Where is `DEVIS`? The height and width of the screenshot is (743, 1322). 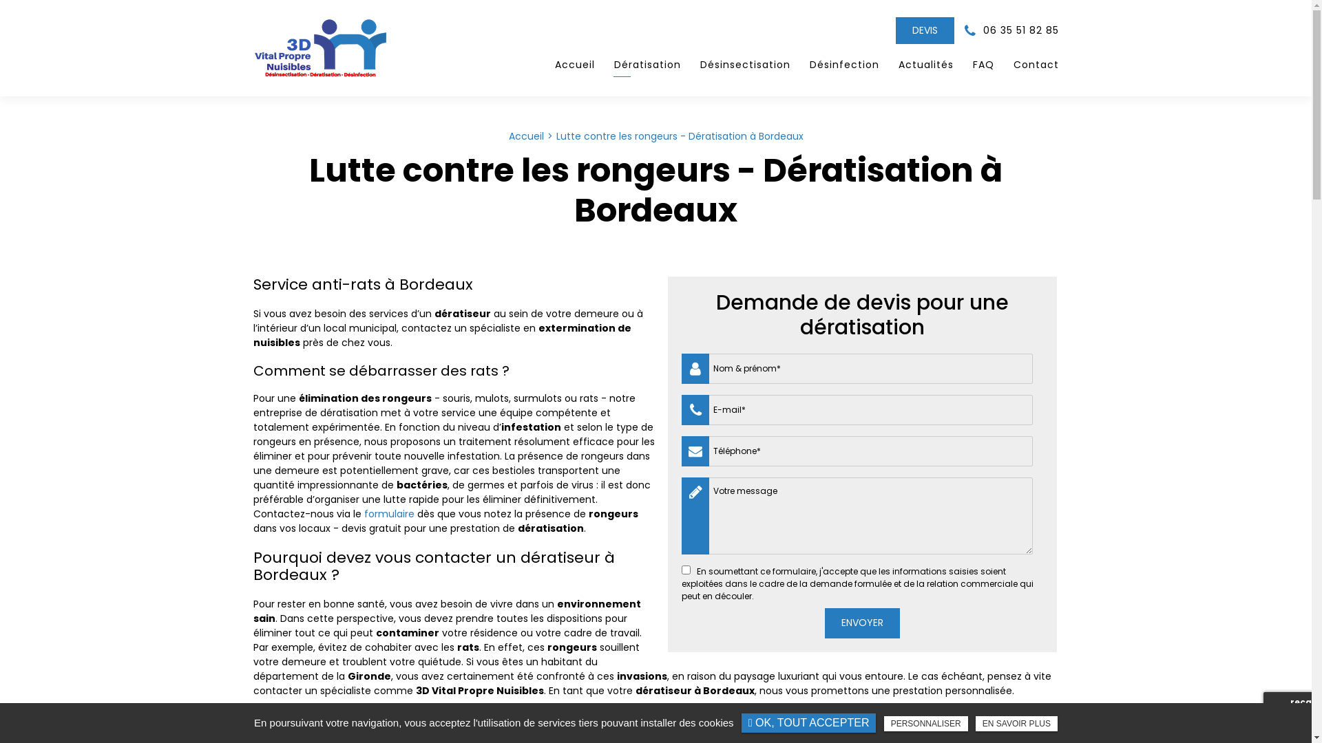 DEVIS is located at coordinates (924, 30).